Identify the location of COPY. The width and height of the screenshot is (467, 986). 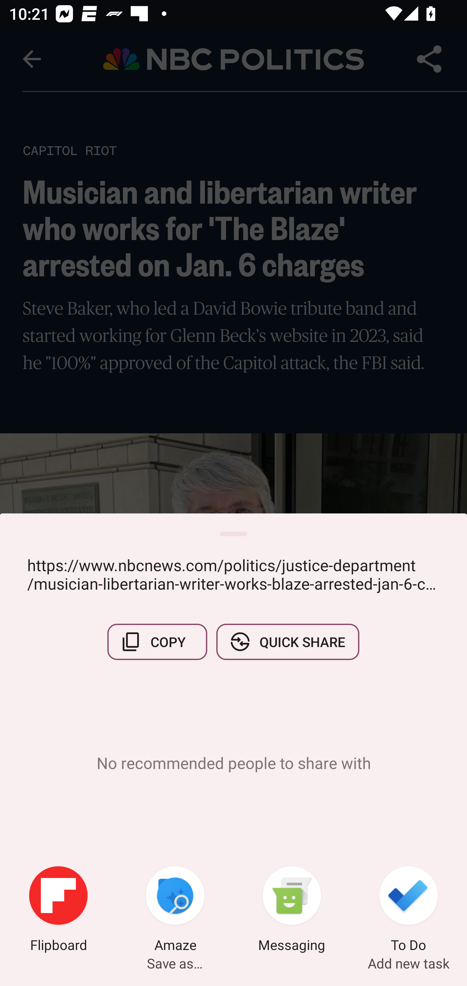
(157, 642).